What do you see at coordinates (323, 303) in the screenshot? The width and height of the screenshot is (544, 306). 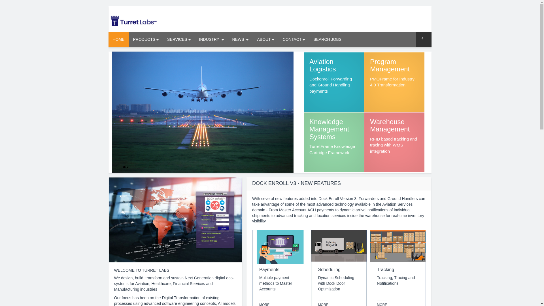 I see `MORE` at bounding box center [323, 303].